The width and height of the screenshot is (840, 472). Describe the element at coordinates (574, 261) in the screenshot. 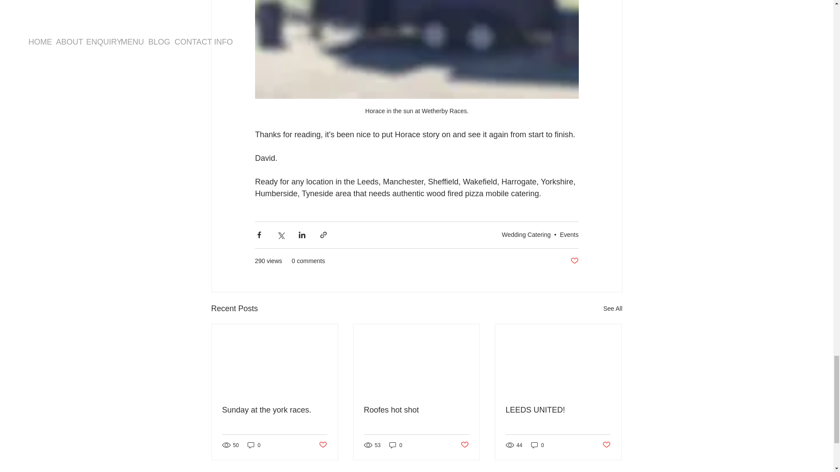

I see `Post not marked as liked` at that location.